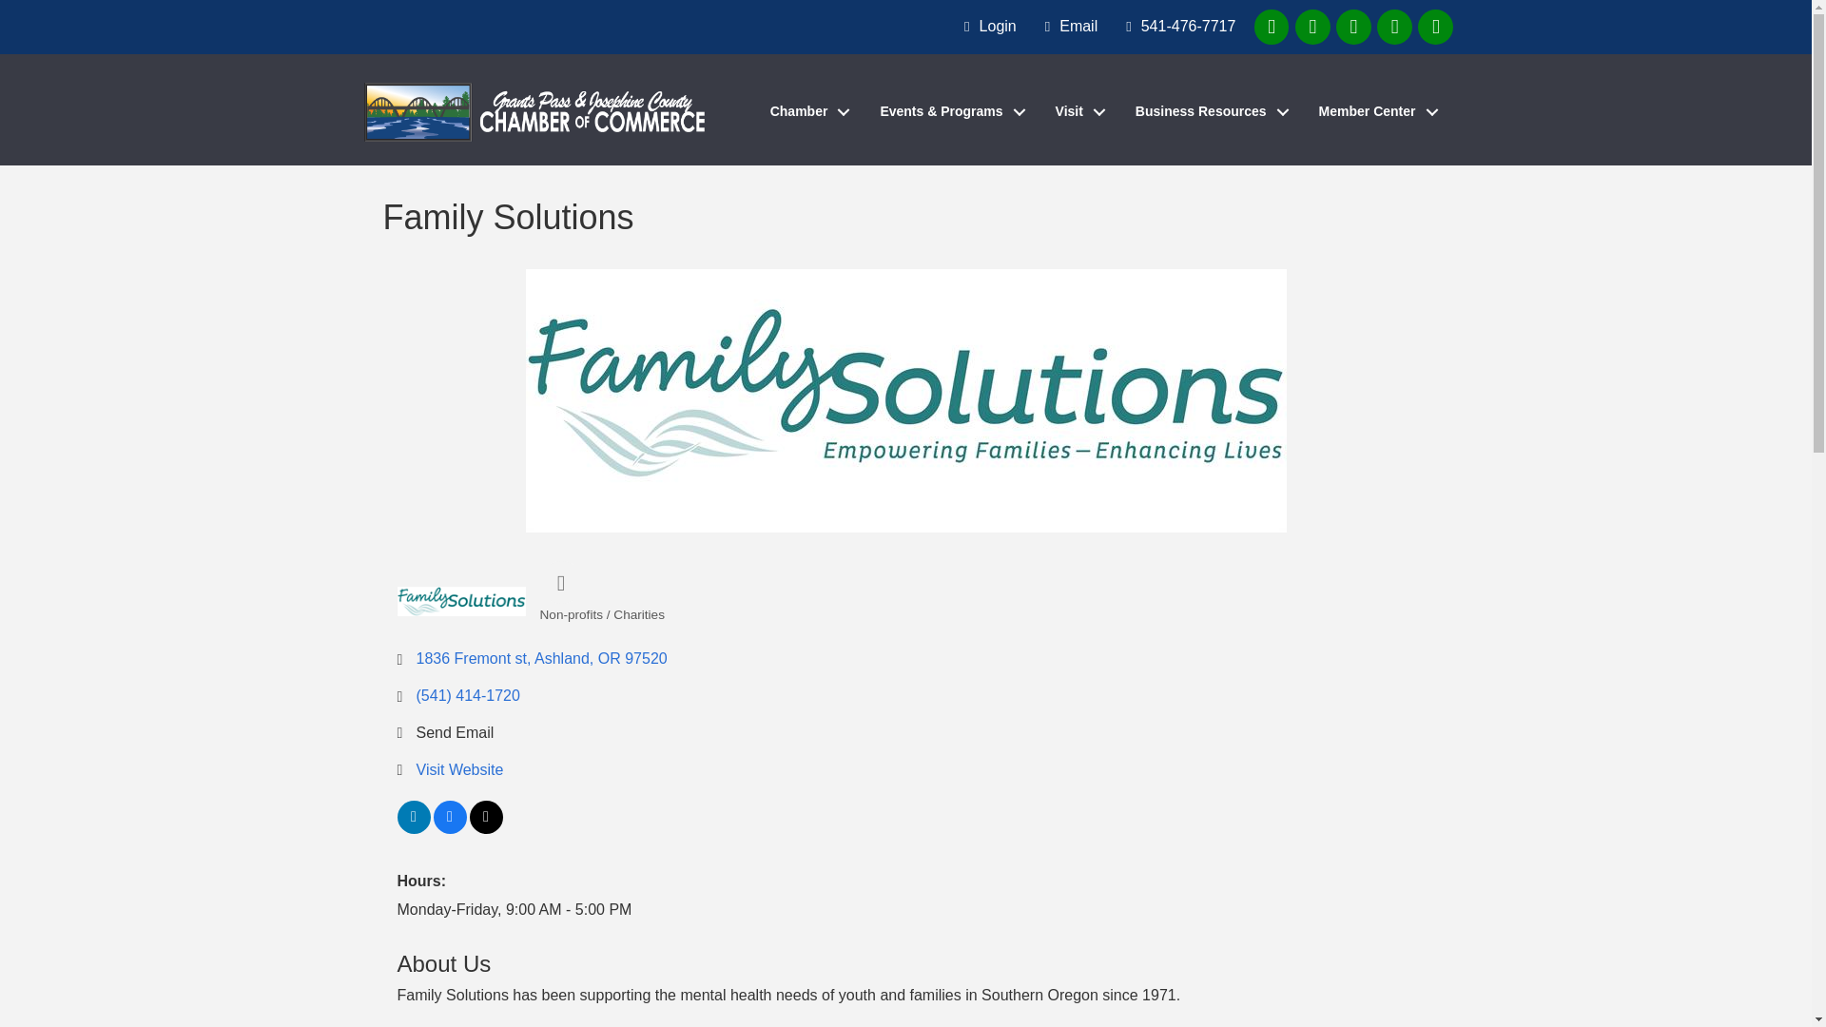  I want to click on 541-476-7717, so click(1175, 27).